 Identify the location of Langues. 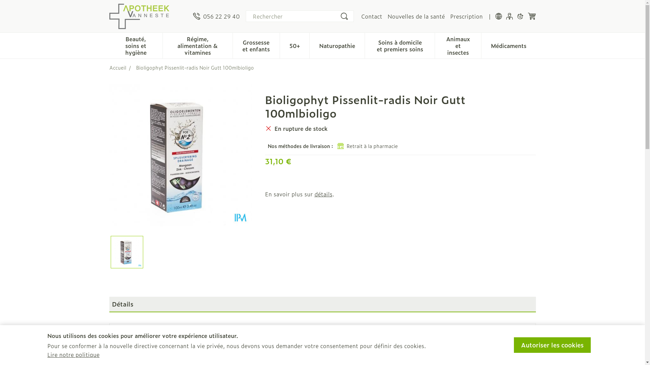
(498, 16).